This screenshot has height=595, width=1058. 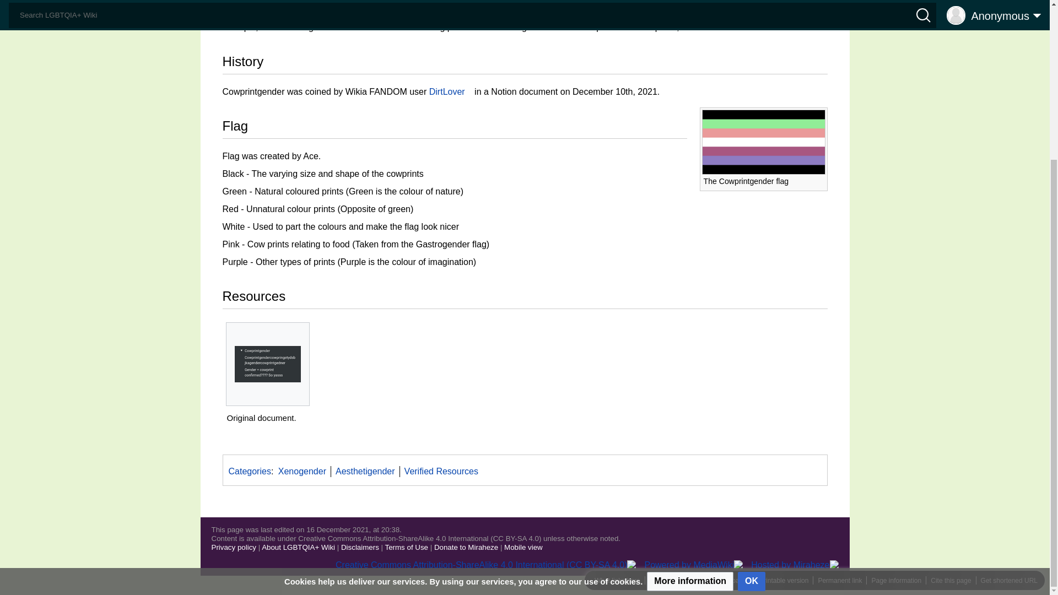 I want to click on Category:Xenogender, so click(x=302, y=471).